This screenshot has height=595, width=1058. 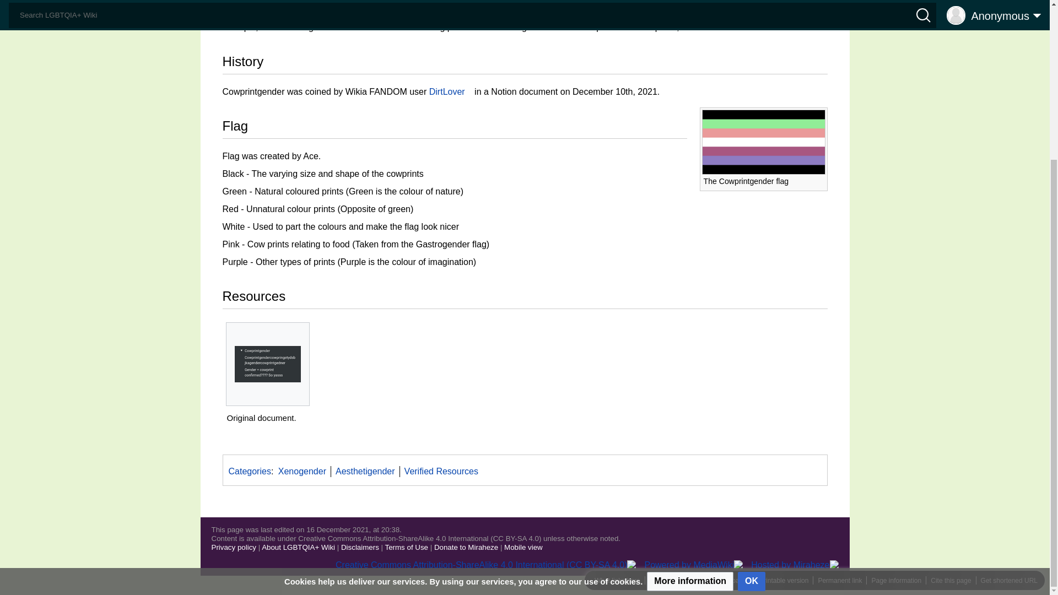 I want to click on Category:Xenogender, so click(x=302, y=471).